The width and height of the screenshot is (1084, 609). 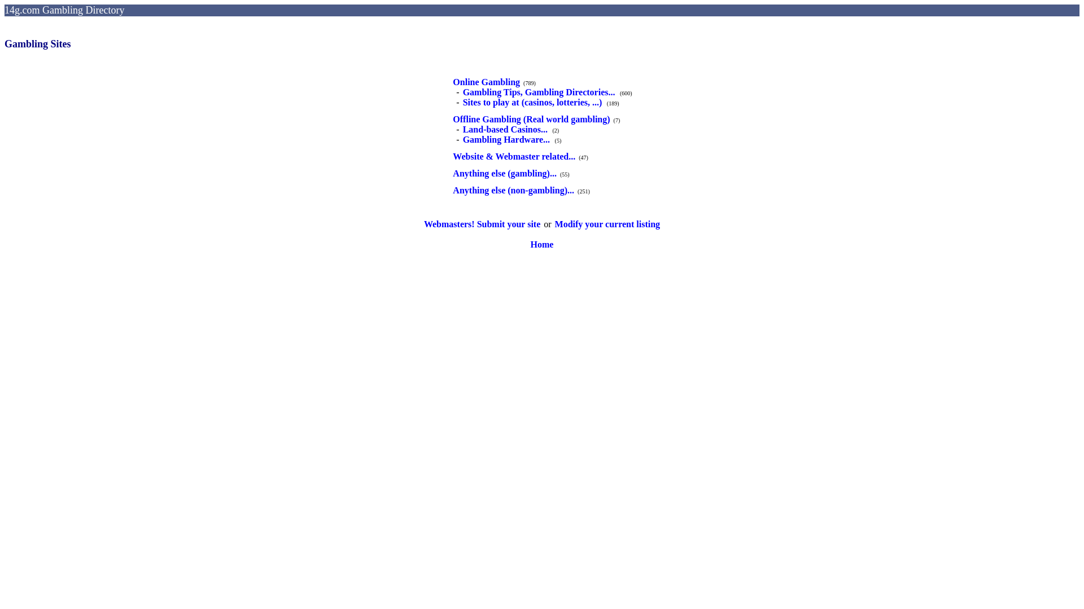 What do you see at coordinates (542, 245) in the screenshot?
I see `Home` at bounding box center [542, 245].